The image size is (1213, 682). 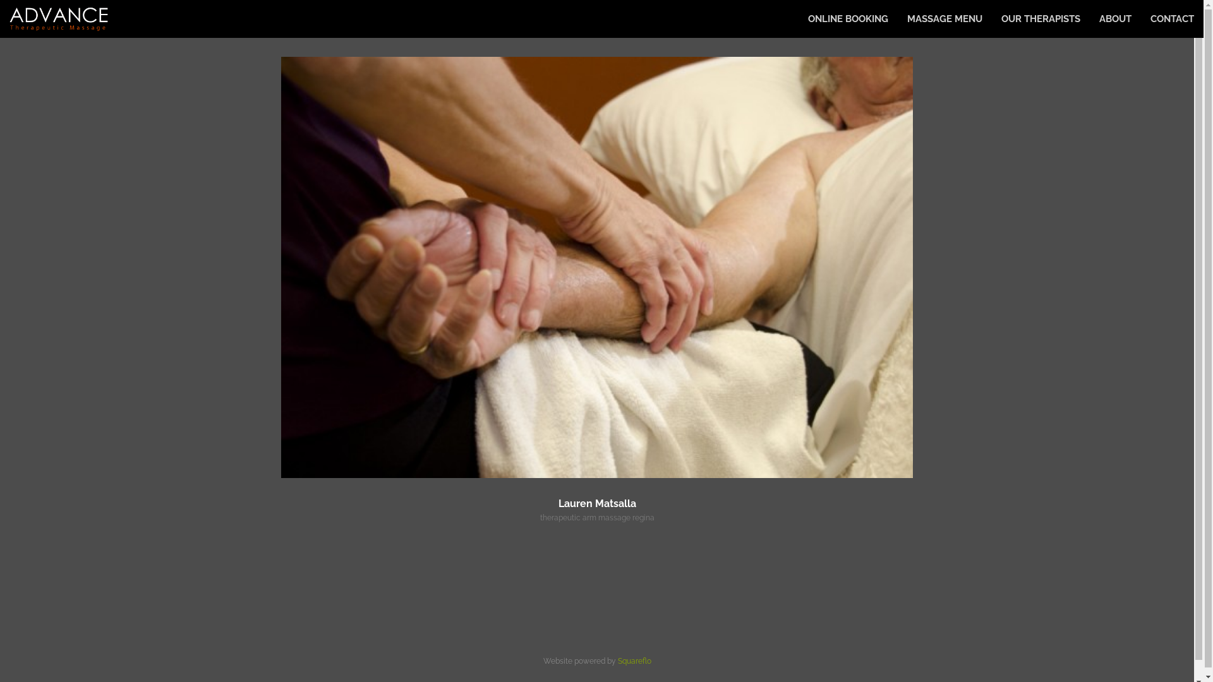 What do you see at coordinates (1041, 19) in the screenshot?
I see `OUR THERAPISTS` at bounding box center [1041, 19].